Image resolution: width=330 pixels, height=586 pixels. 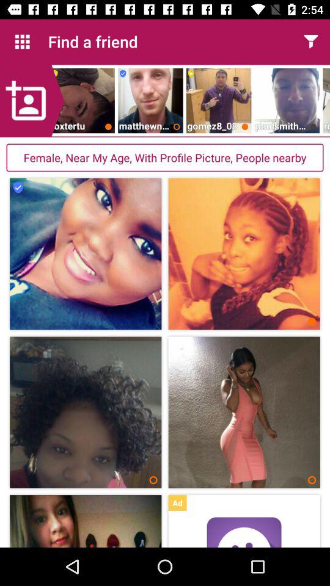 I want to click on tourch button, so click(x=310, y=42).